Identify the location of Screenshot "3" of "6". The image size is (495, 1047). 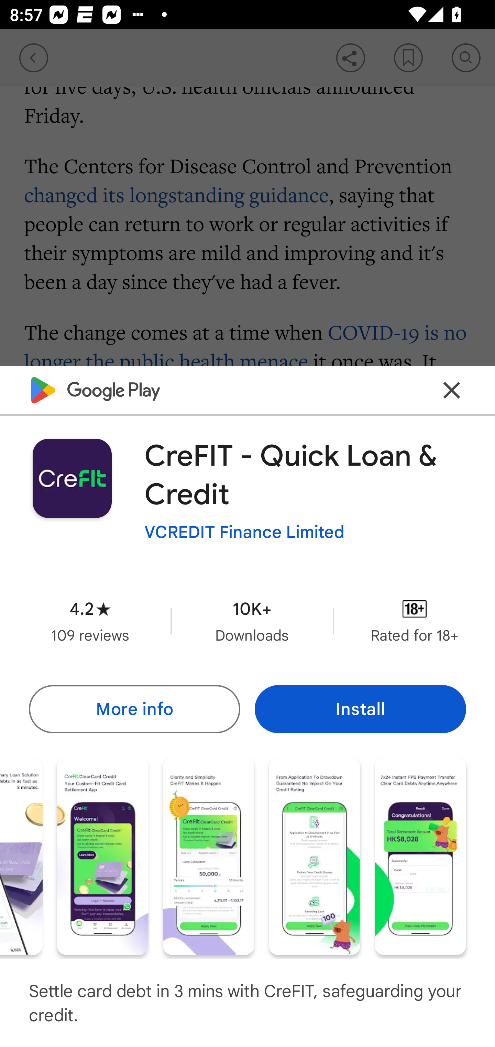
(102, 856).